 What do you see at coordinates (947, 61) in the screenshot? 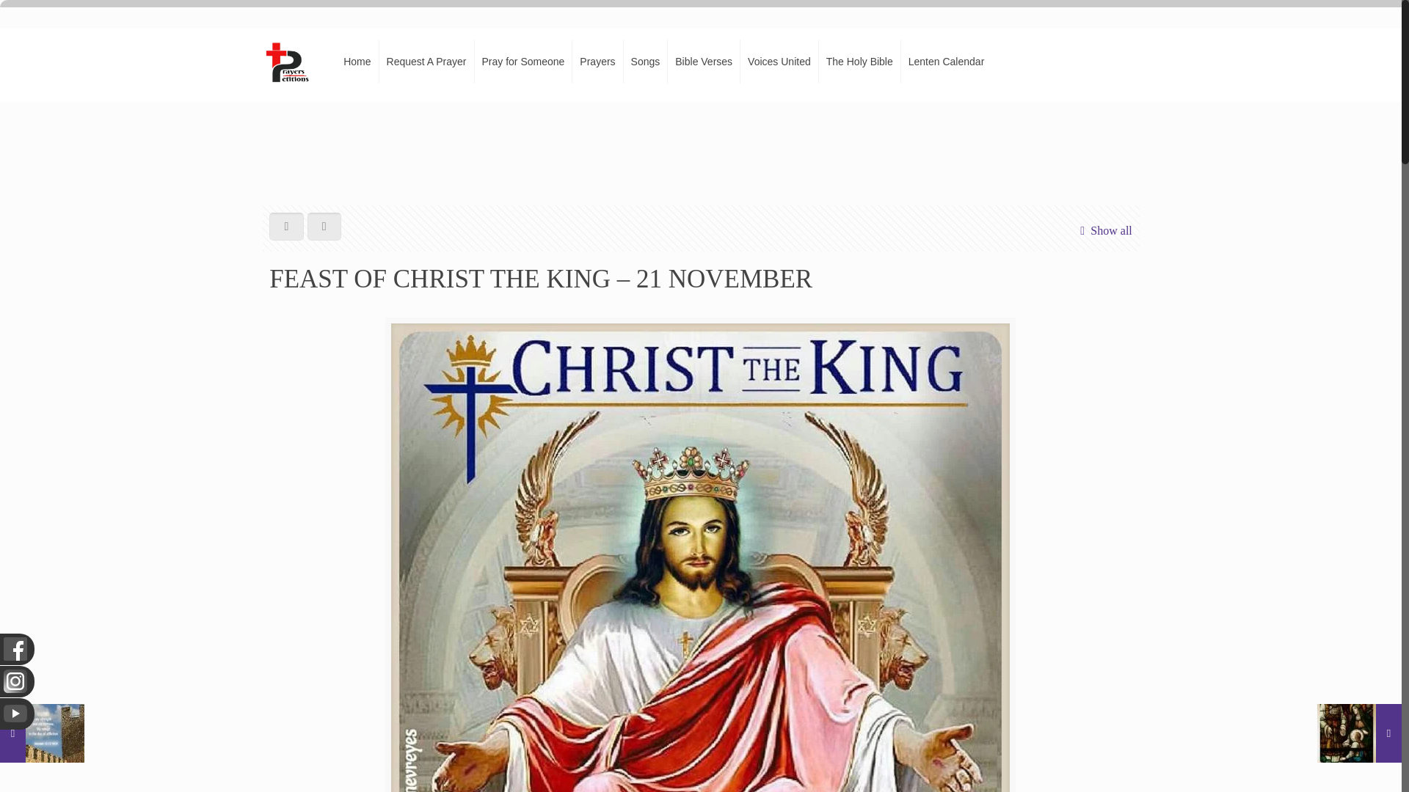
I see `Lenten Calendar` at bounding box center [947, 61].